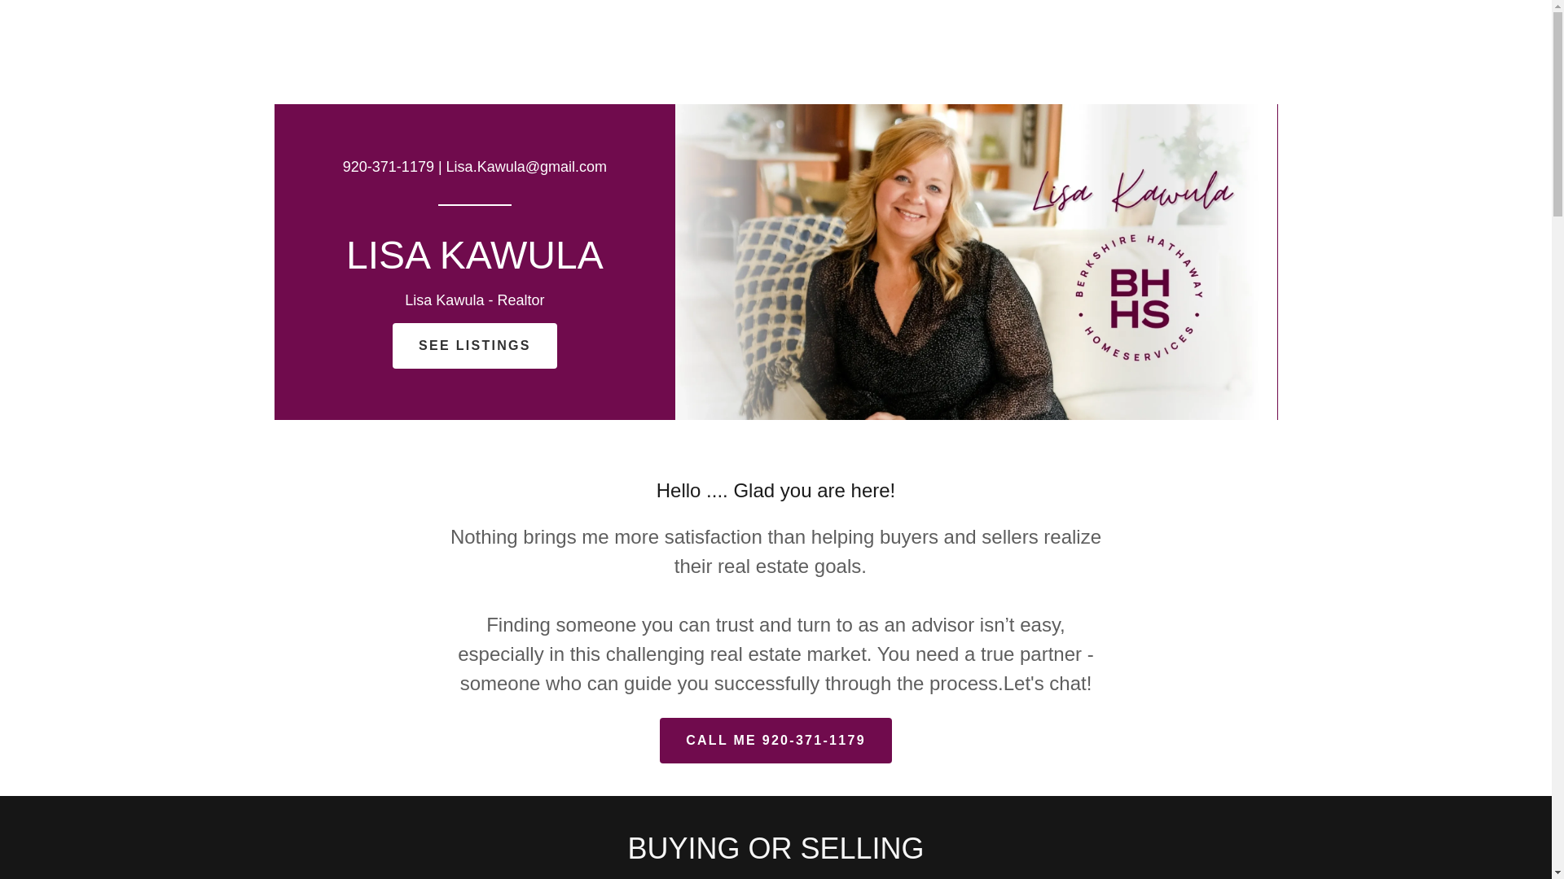  What do you see at coordinates (388, 166) in the screenshot?
I see `920-371-1179` at bounding box center [388, 166].